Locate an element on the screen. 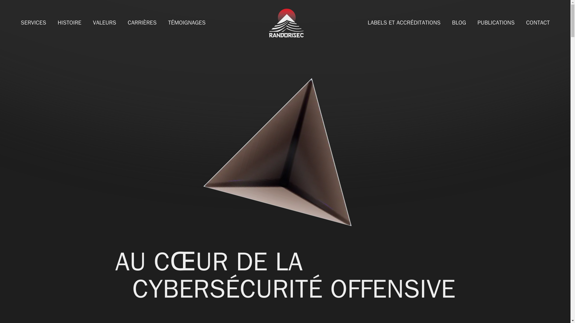 The height and width of the screenshot is (323, 575). CONTACT is located at coordinates (538, 22).